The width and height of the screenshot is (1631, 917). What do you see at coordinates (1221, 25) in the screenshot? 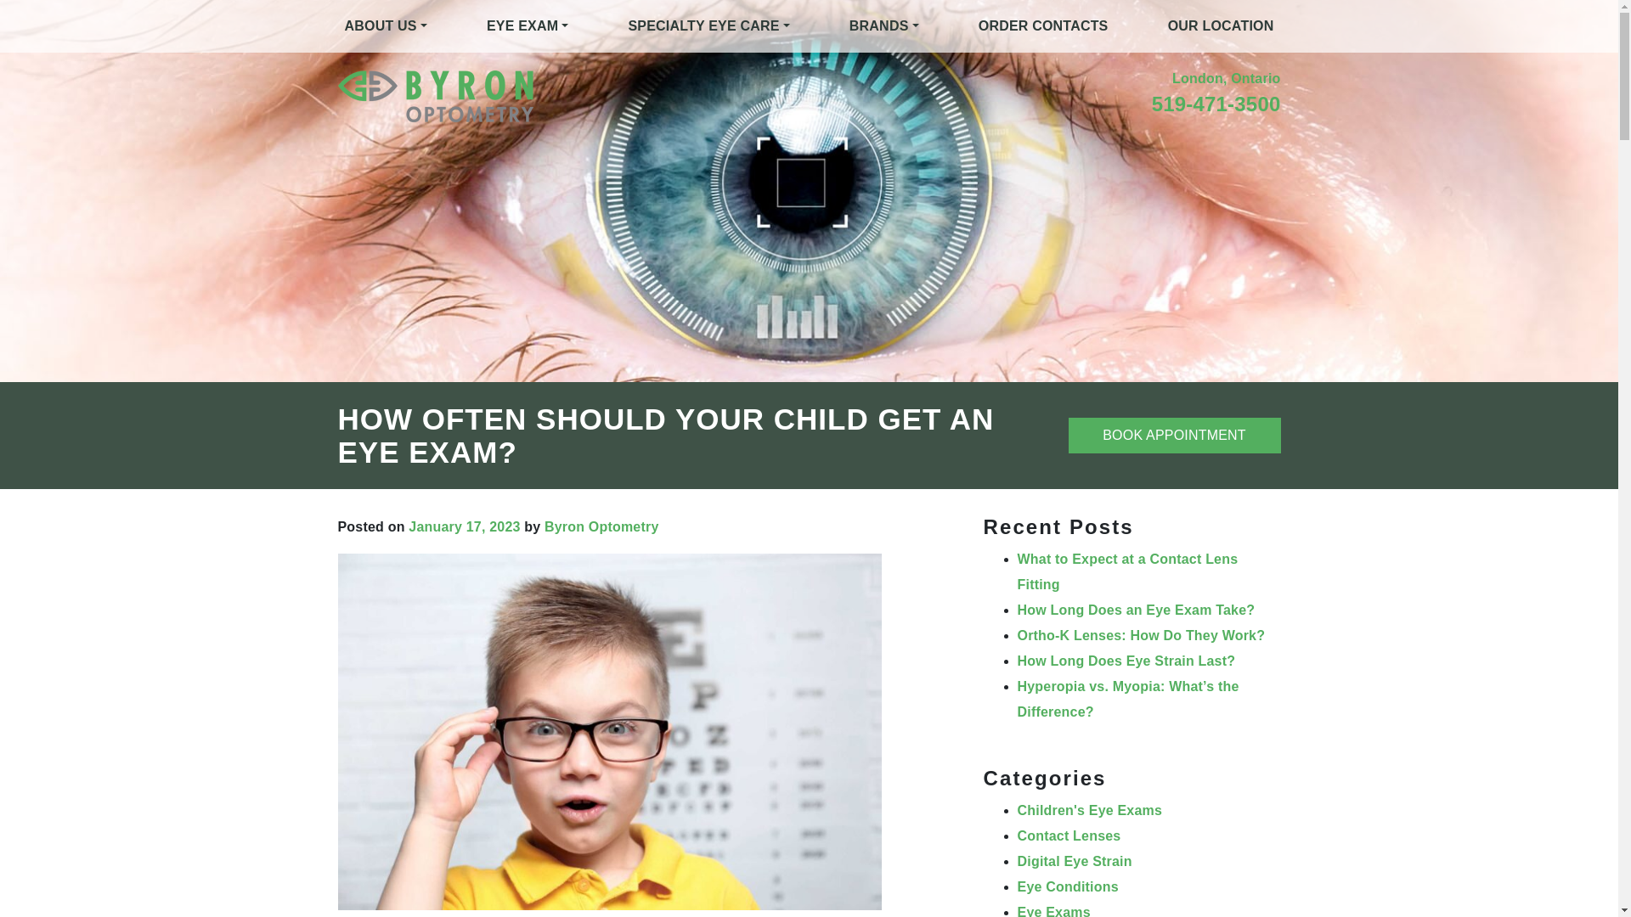
I see `OUR LOCATION` at bounding box center [1221, 25].